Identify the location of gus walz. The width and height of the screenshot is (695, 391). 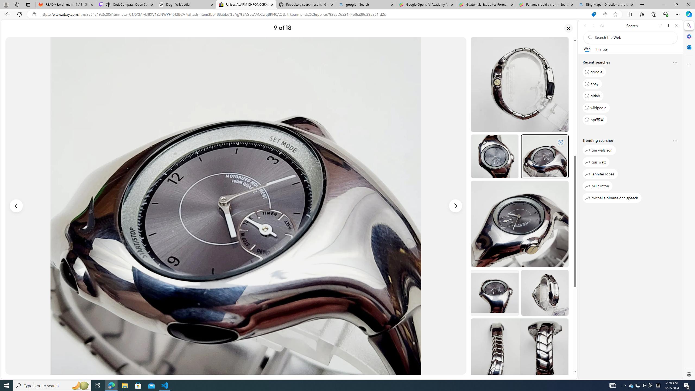
(596, 162).